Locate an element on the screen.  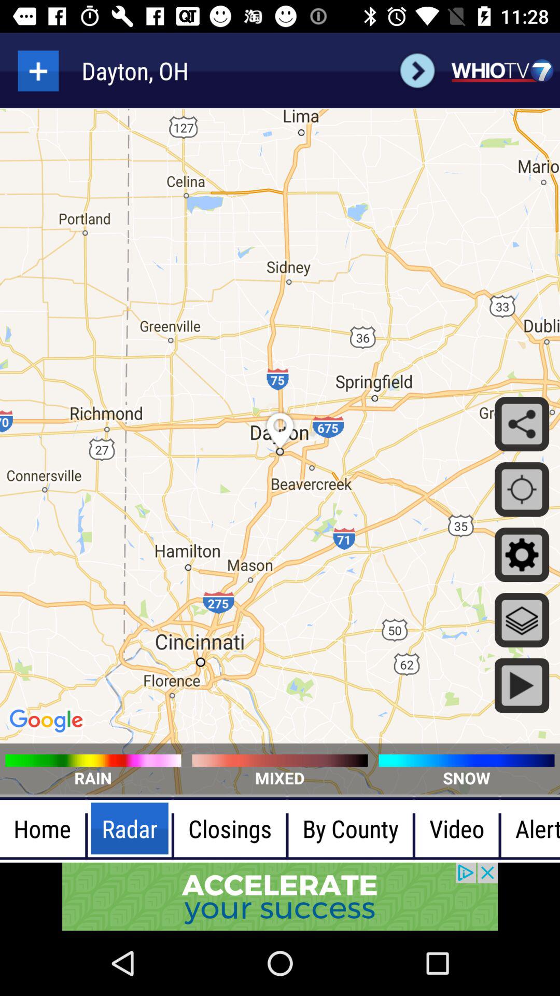
advisement is located at coordinates (280, 896).